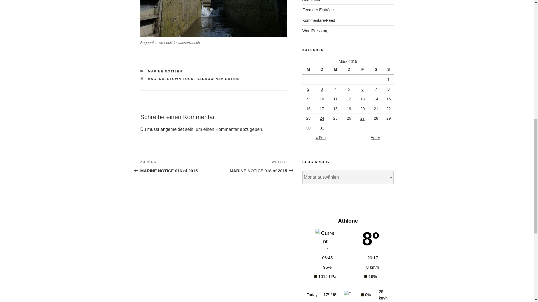 This screenshot has height=302, width=538. Describe the element at coordinates (363, 69) in the screenshot. I see `Freitag` at that location.